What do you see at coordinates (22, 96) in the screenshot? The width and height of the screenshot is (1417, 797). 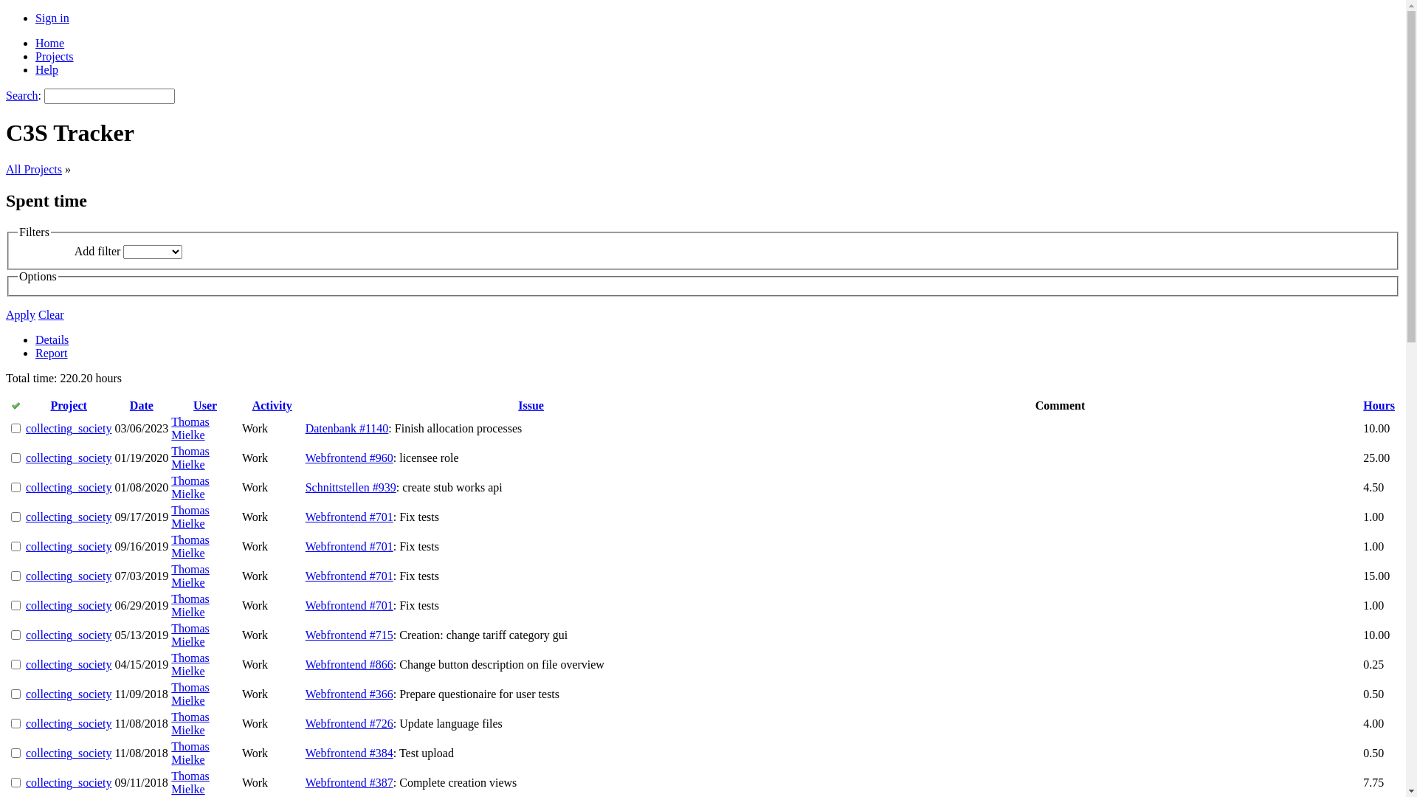 I see `Search` at bounding box center [22, 96].